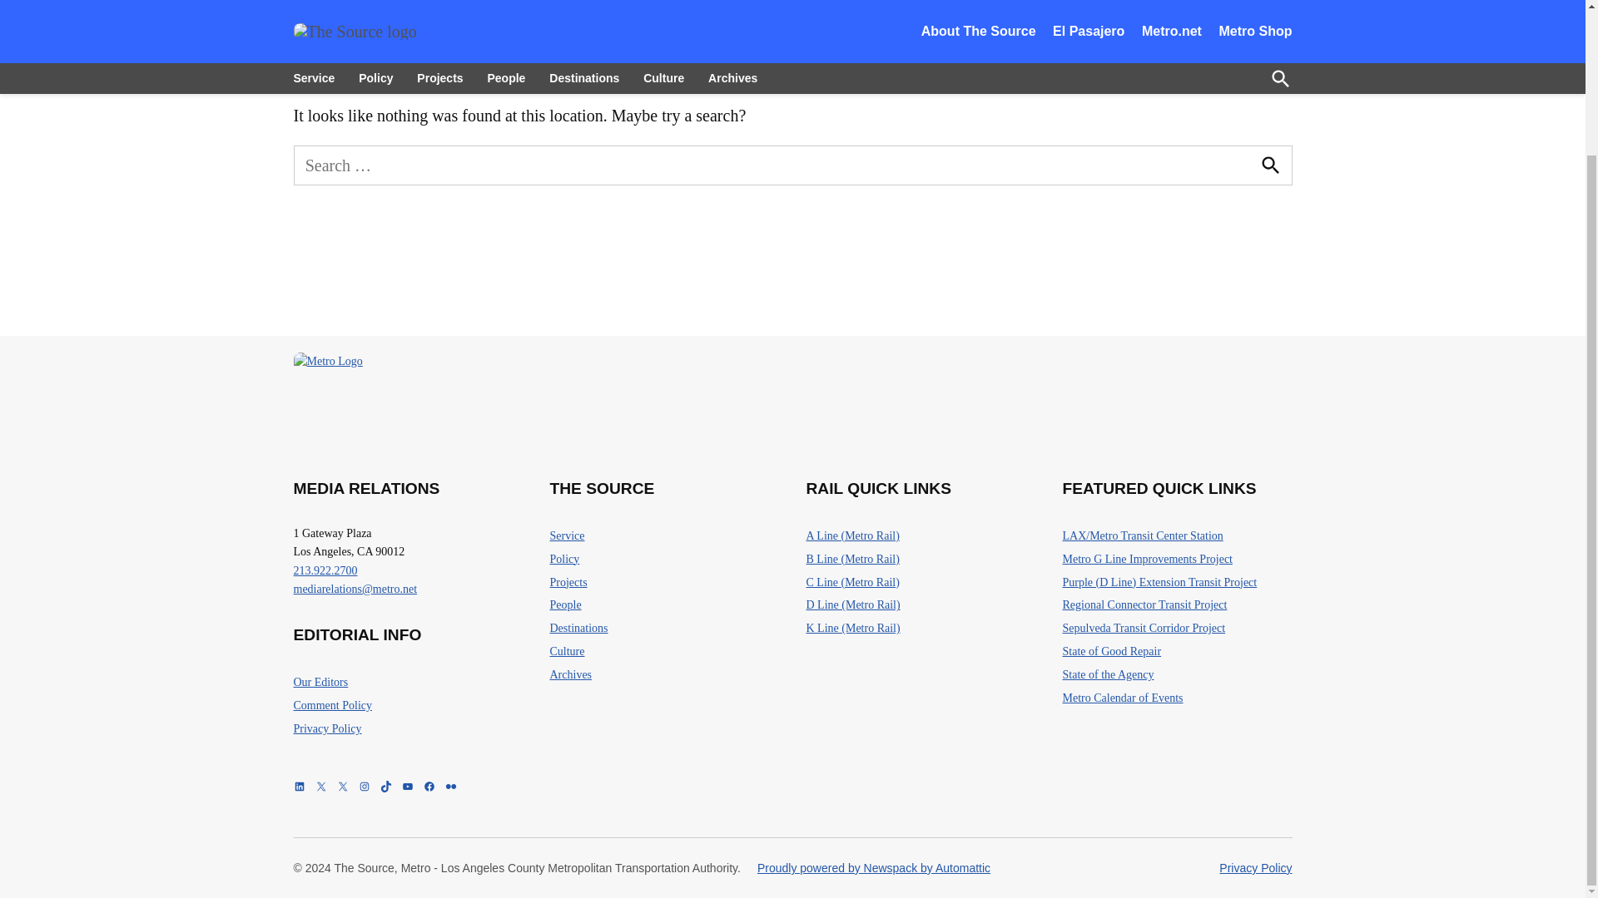  What do you see at coordinates (1269, 165) in the screenshot?
I see `Search` at bounding box center [1269, 165].